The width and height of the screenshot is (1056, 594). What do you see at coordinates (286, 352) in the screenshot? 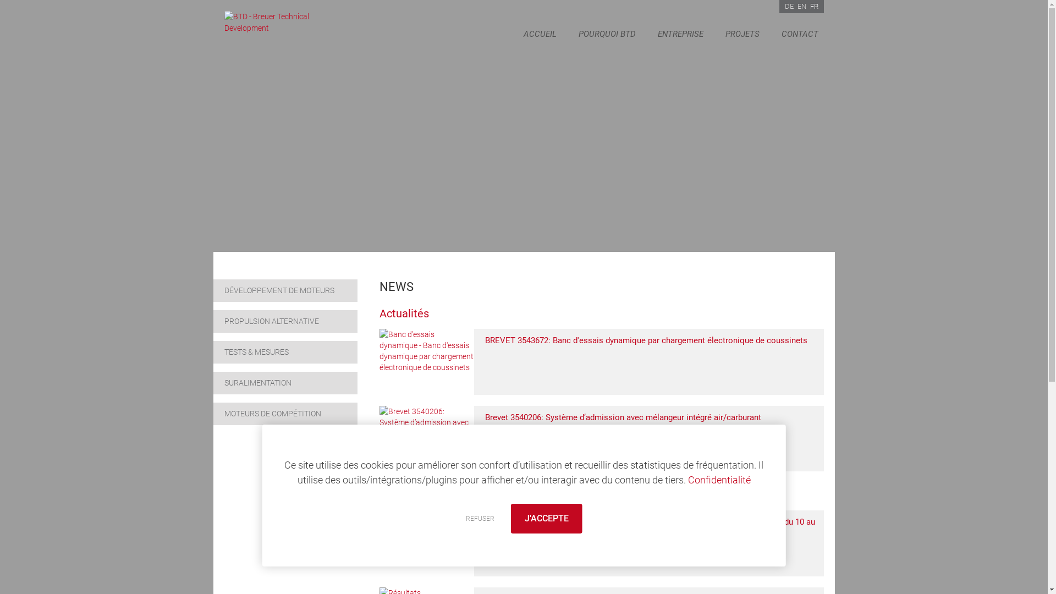
I see `TESTS & MESURES` at bounding box center [286, 352].